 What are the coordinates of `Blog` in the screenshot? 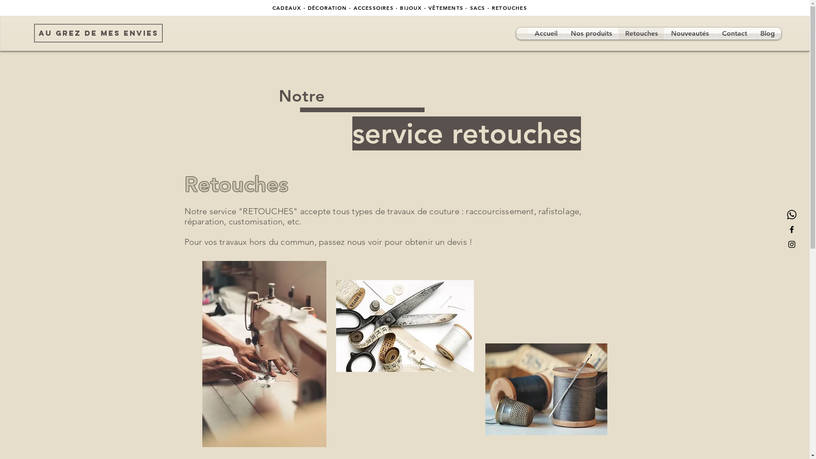 It's located at (768, 34).